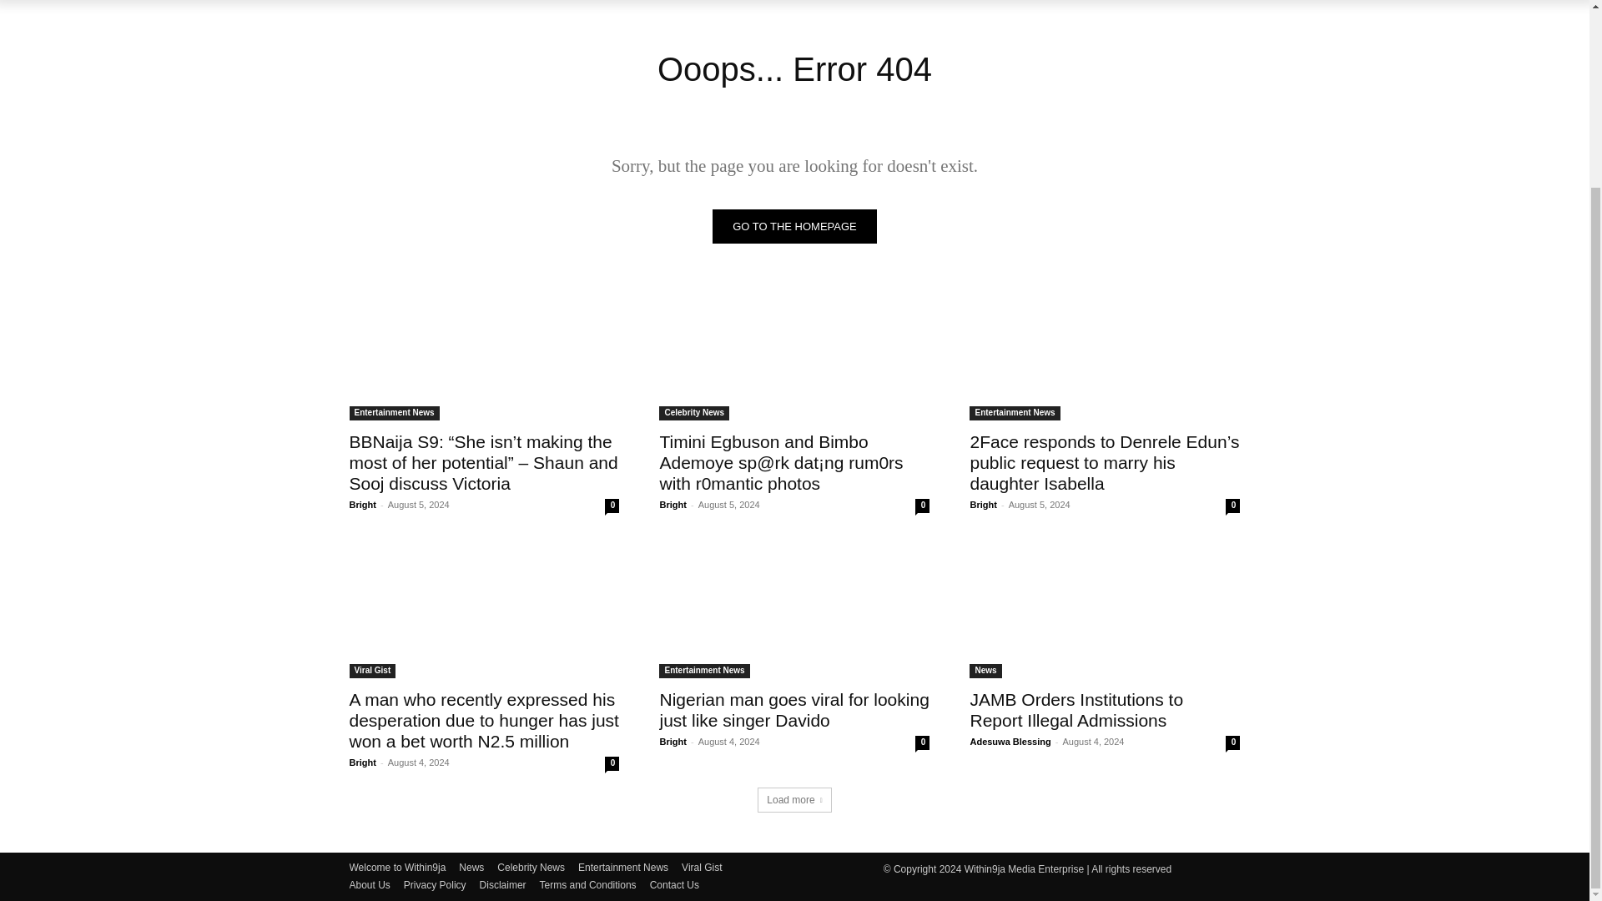 The image size is (1602, 901). Describe the element at coordinates (794, 225) in the screenshot. I see `GO TO THE HOMEPAGE` at that location.